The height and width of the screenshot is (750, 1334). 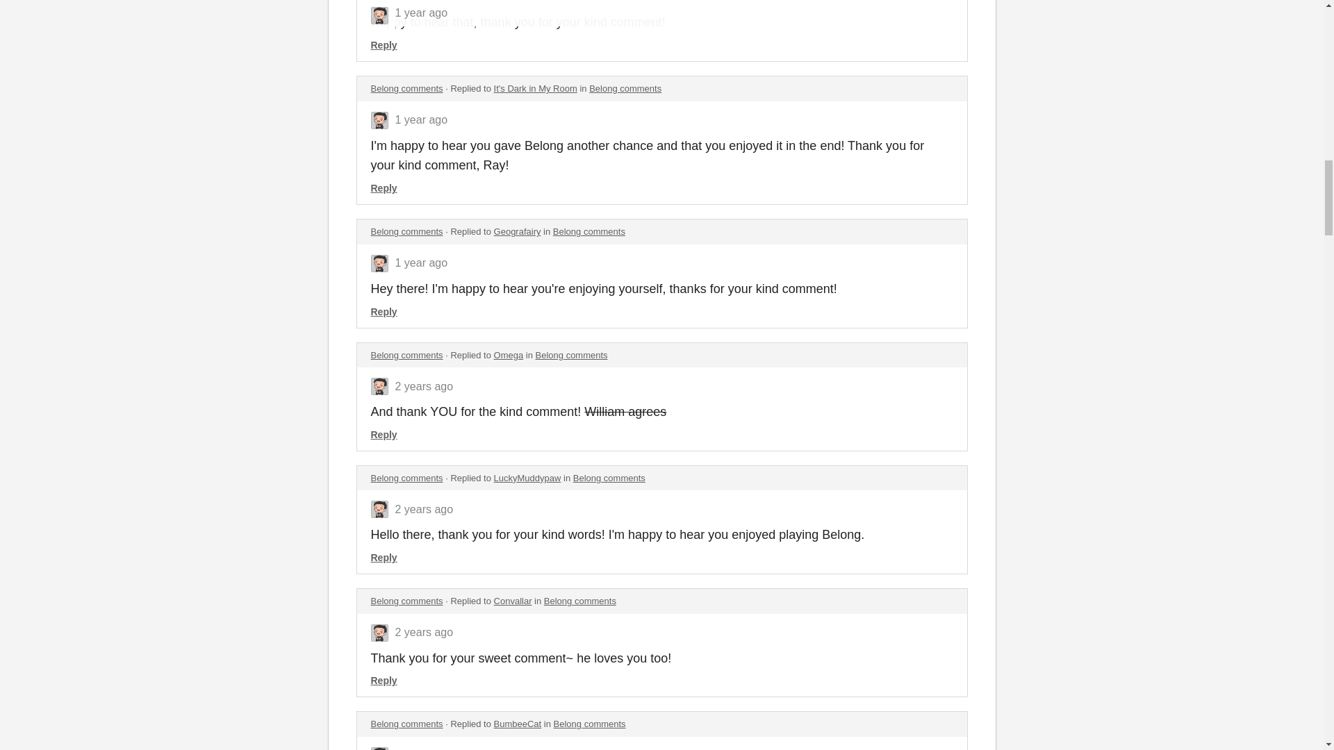 What do you see at coordinates (421, 1) in the screenshot?
I see `2022-09-19 08:30:56` at bounding box center [421, 1].